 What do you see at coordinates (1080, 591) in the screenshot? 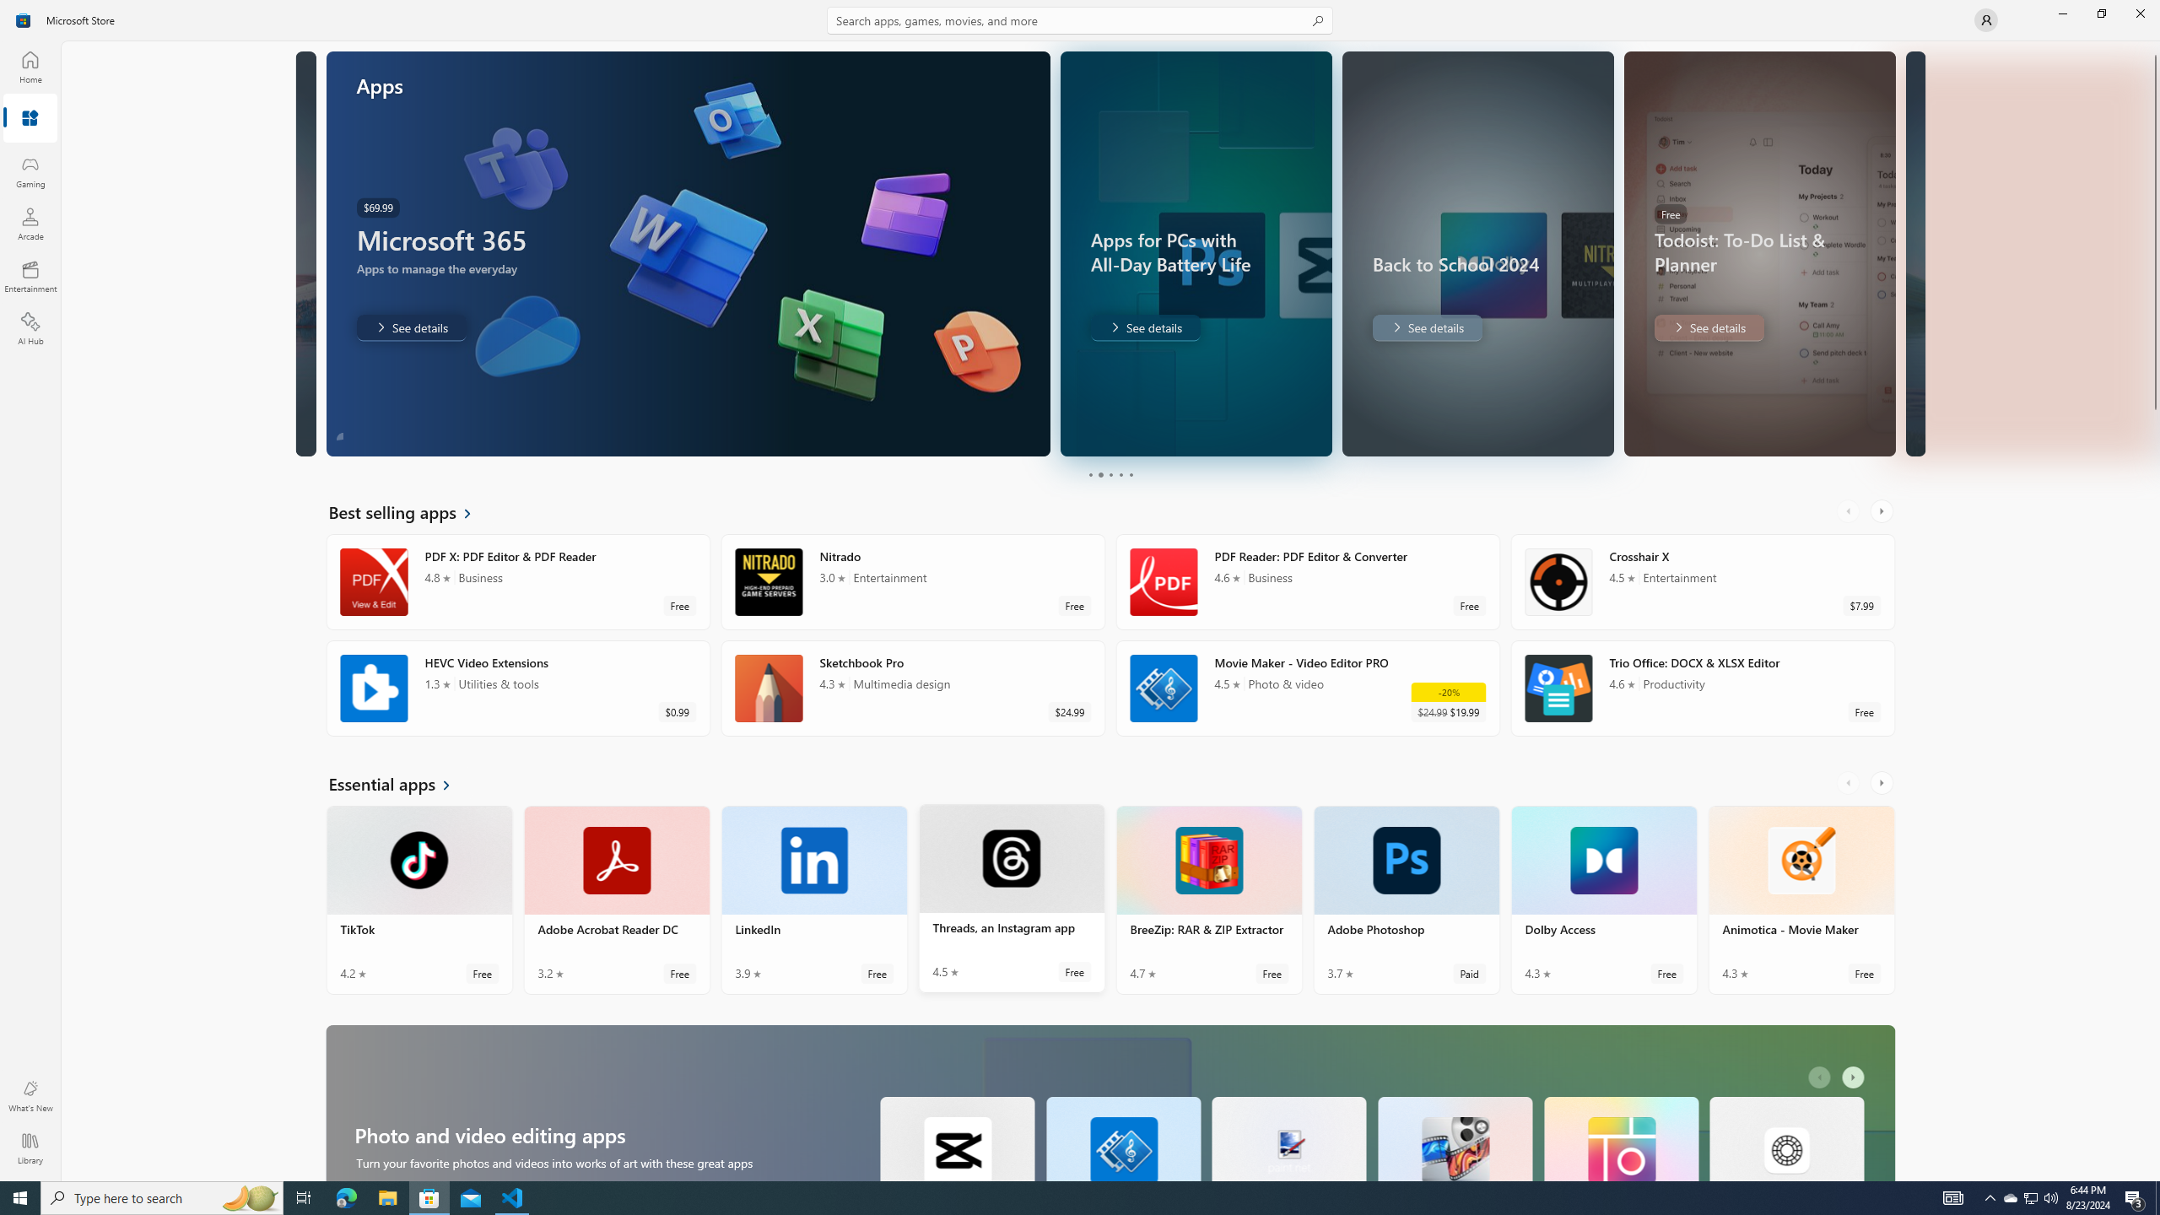
I see `AutomationID: NavigationControl` at bounding box center [1080, 591].